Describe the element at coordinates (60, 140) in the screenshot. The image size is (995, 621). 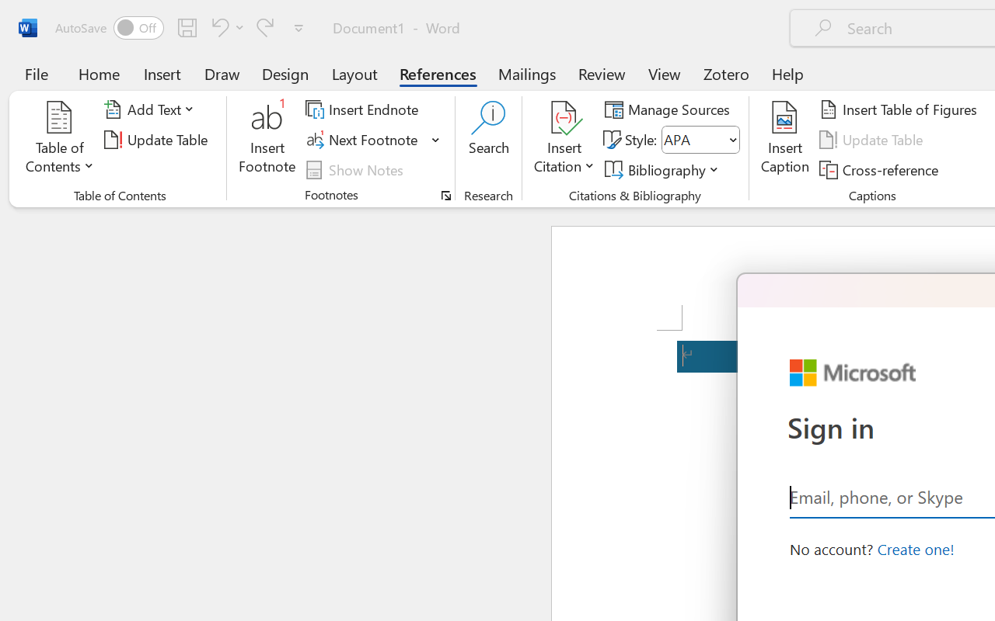
I see `Table of Contents` at that location.